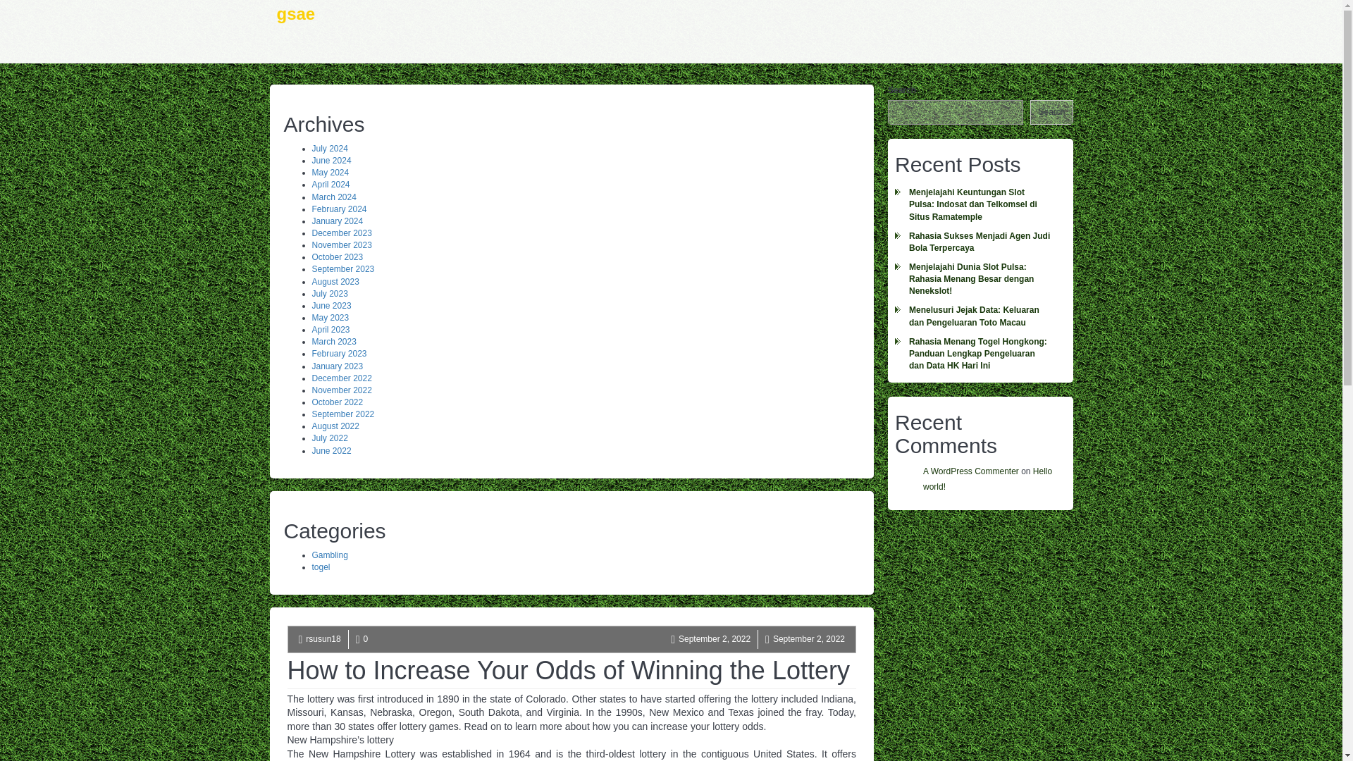 Image resolution: width=1353 pixels, height=761 pixels. I want to click on July 2023, so click(329, 294).